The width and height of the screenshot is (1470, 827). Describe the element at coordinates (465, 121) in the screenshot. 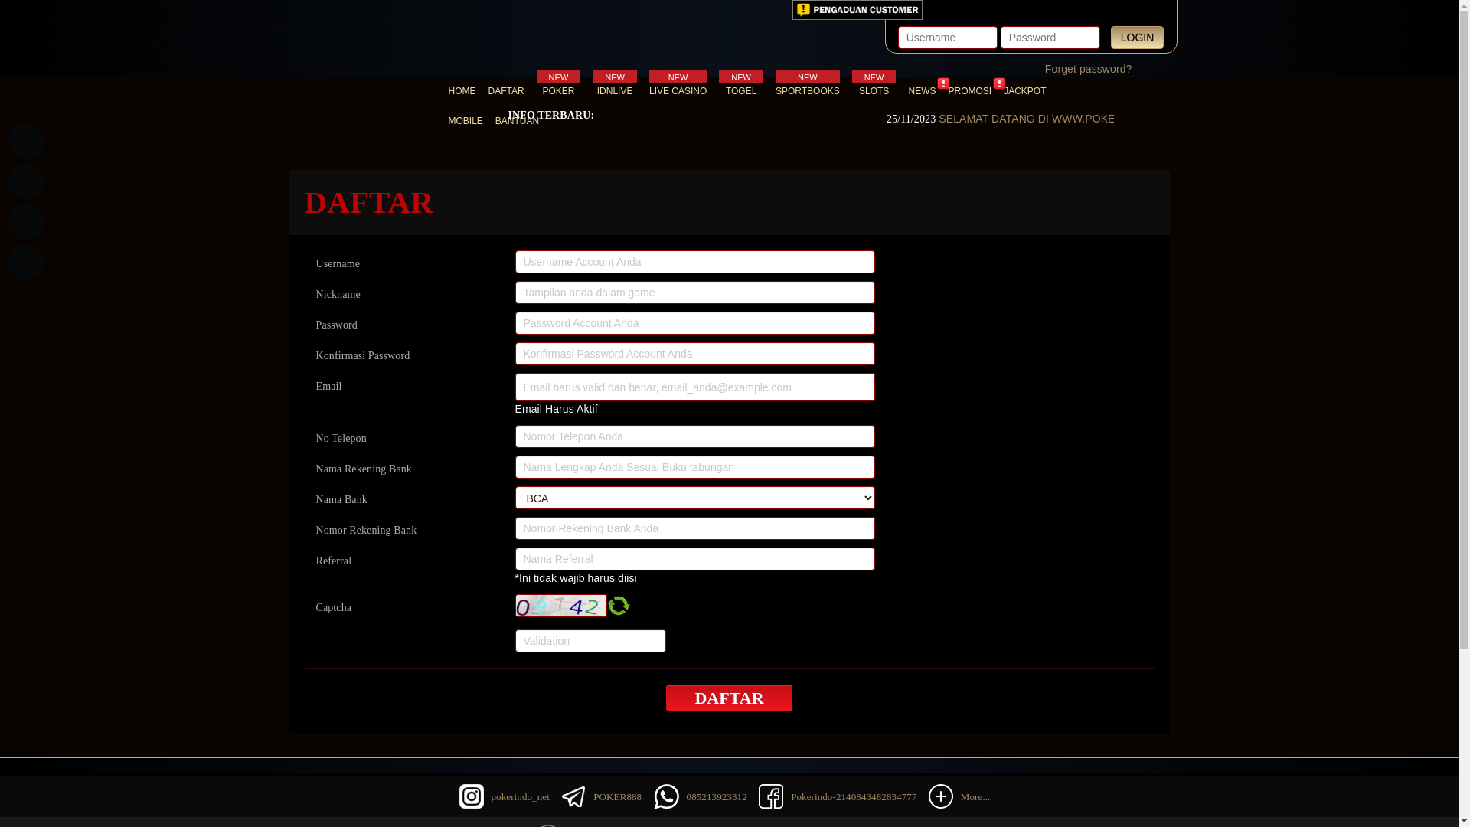

I see `MOBILE` at that location.